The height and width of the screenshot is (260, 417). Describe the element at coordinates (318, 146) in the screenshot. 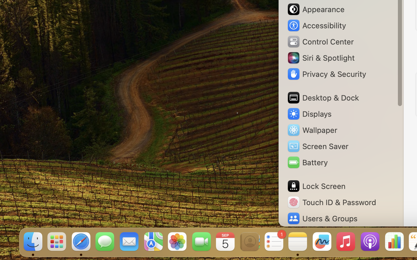

I see `Screen Saver` at that location.